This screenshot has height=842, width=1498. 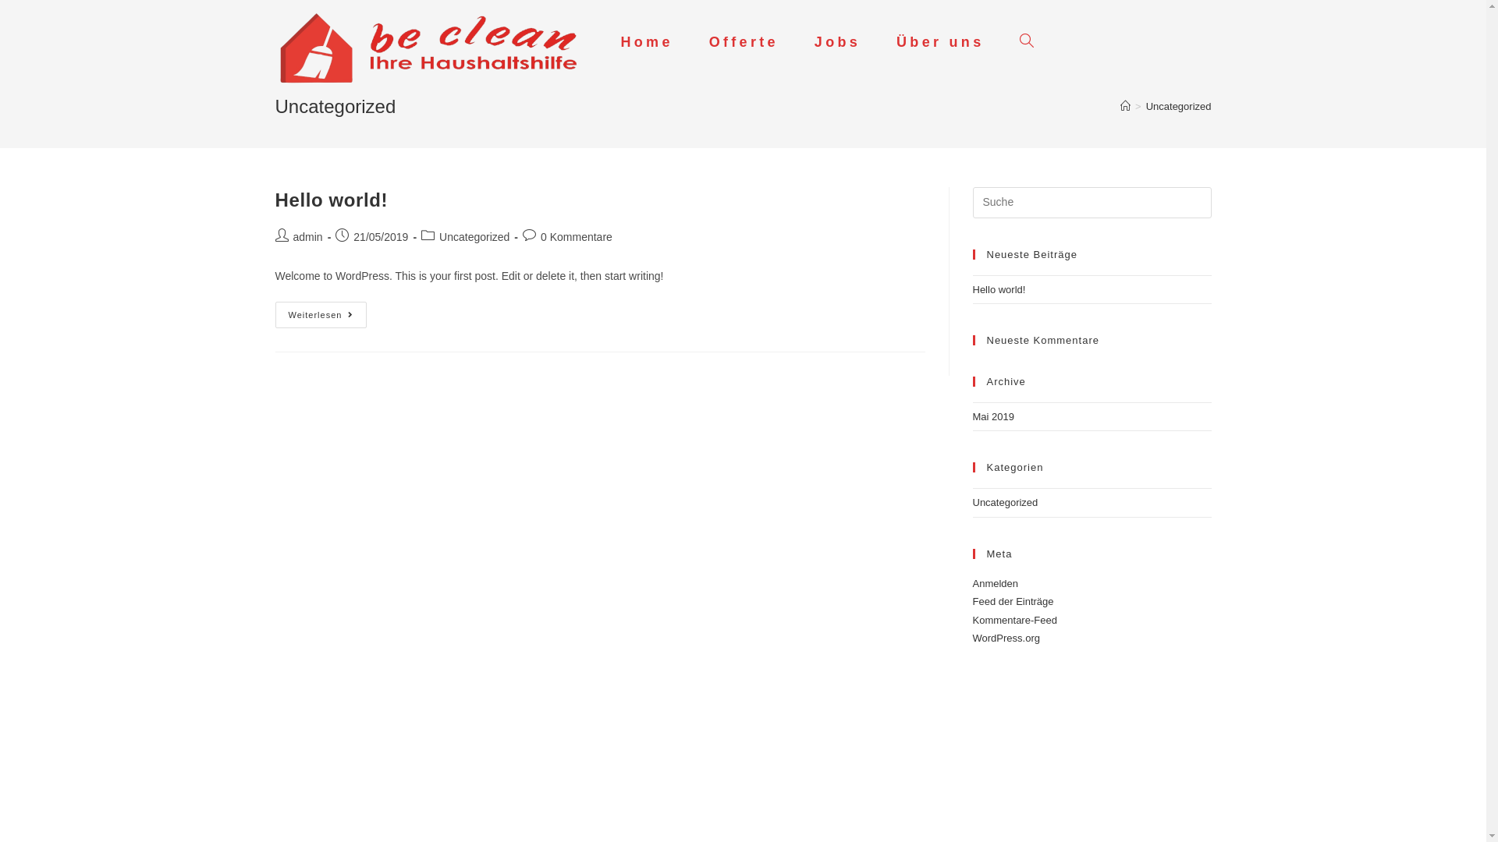 What do you see at coordinates (1005, 502) in the screenshot?
I see `Uncategorized` at bounding box center [1005, 502].